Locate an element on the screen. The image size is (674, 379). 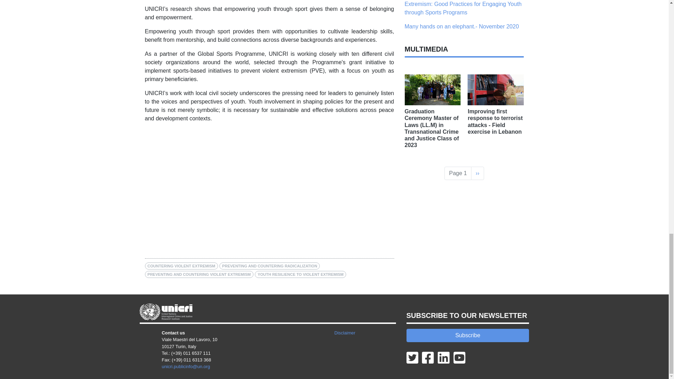
Go to next page is located at coordinates (477, 173).